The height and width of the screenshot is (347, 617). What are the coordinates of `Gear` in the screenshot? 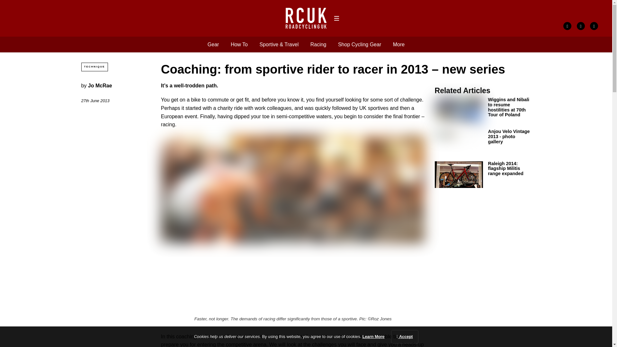 It's located at (213, 44).